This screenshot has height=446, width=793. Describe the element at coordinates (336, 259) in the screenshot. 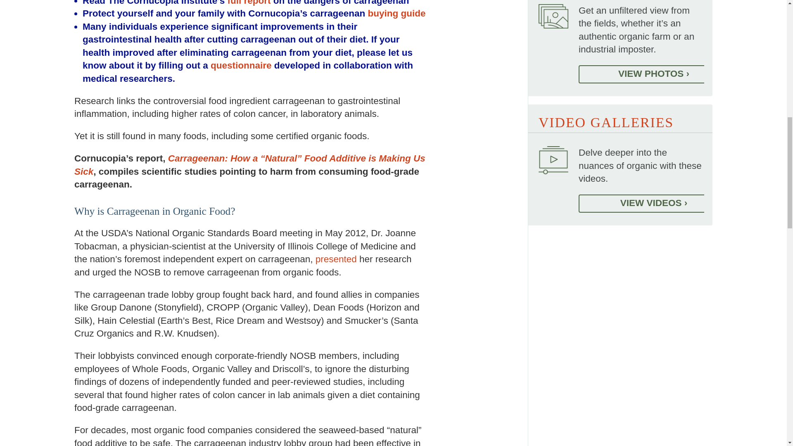

I see `presented` at that location.